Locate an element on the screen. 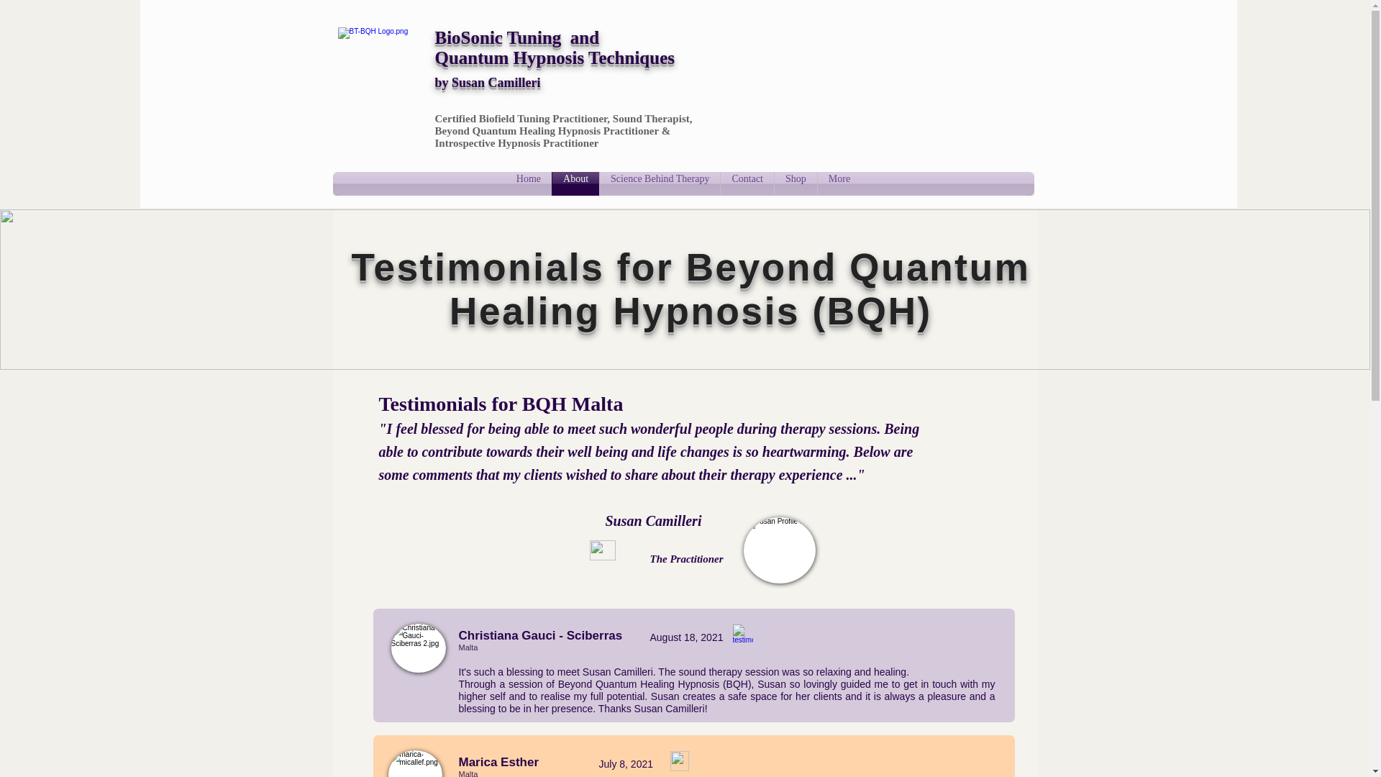 The width and height of the screenshot is (1381, 777). About is located at coordinates (575, 183).